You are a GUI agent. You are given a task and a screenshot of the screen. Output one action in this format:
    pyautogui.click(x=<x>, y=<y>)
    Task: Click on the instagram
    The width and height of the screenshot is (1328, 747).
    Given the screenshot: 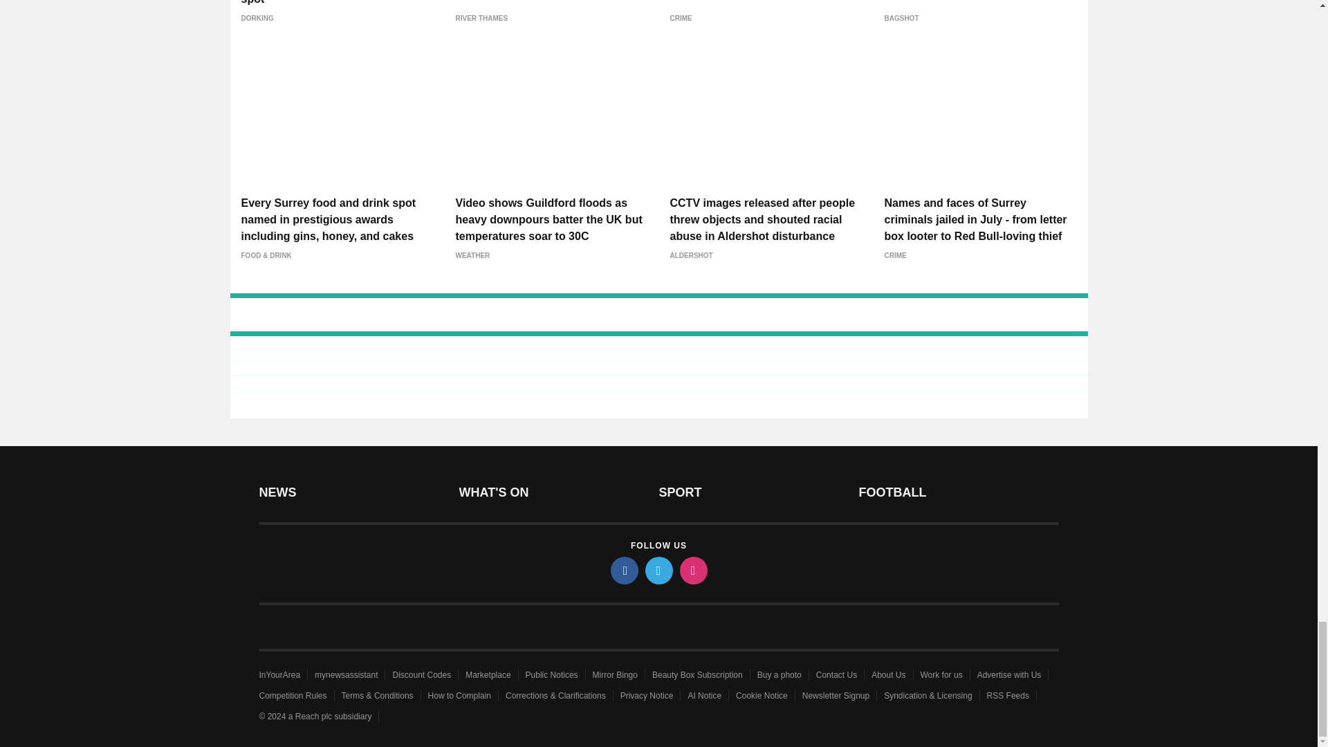 What is the action you would take?
    pyautogui.click(x=692, y=570)
    